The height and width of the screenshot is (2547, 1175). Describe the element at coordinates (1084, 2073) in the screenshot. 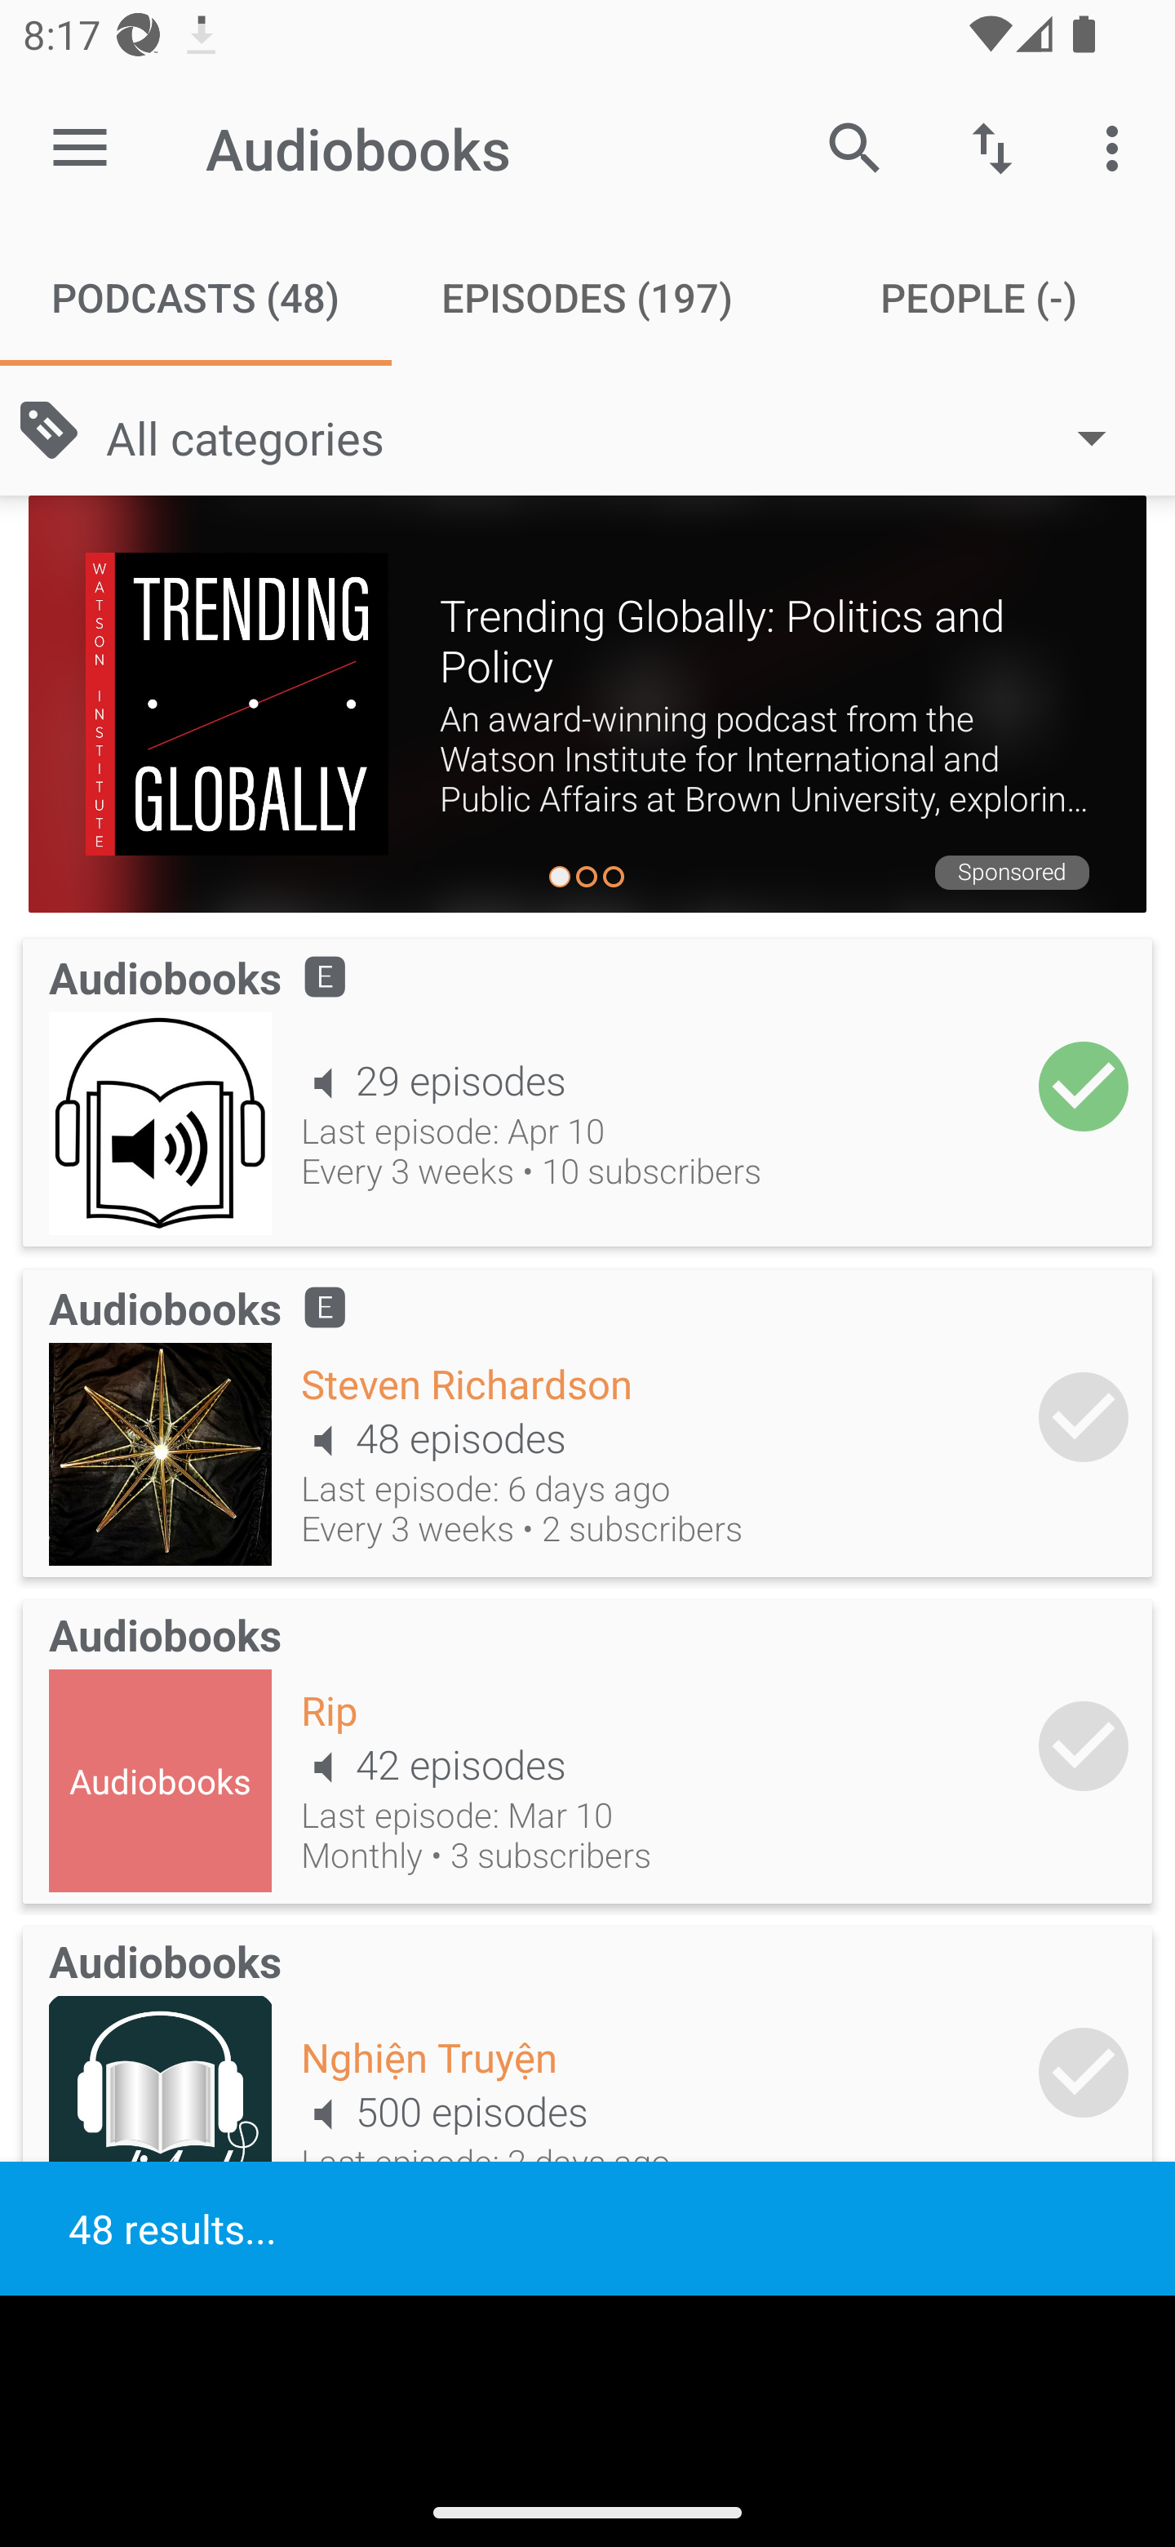

I see `Add` at that location.